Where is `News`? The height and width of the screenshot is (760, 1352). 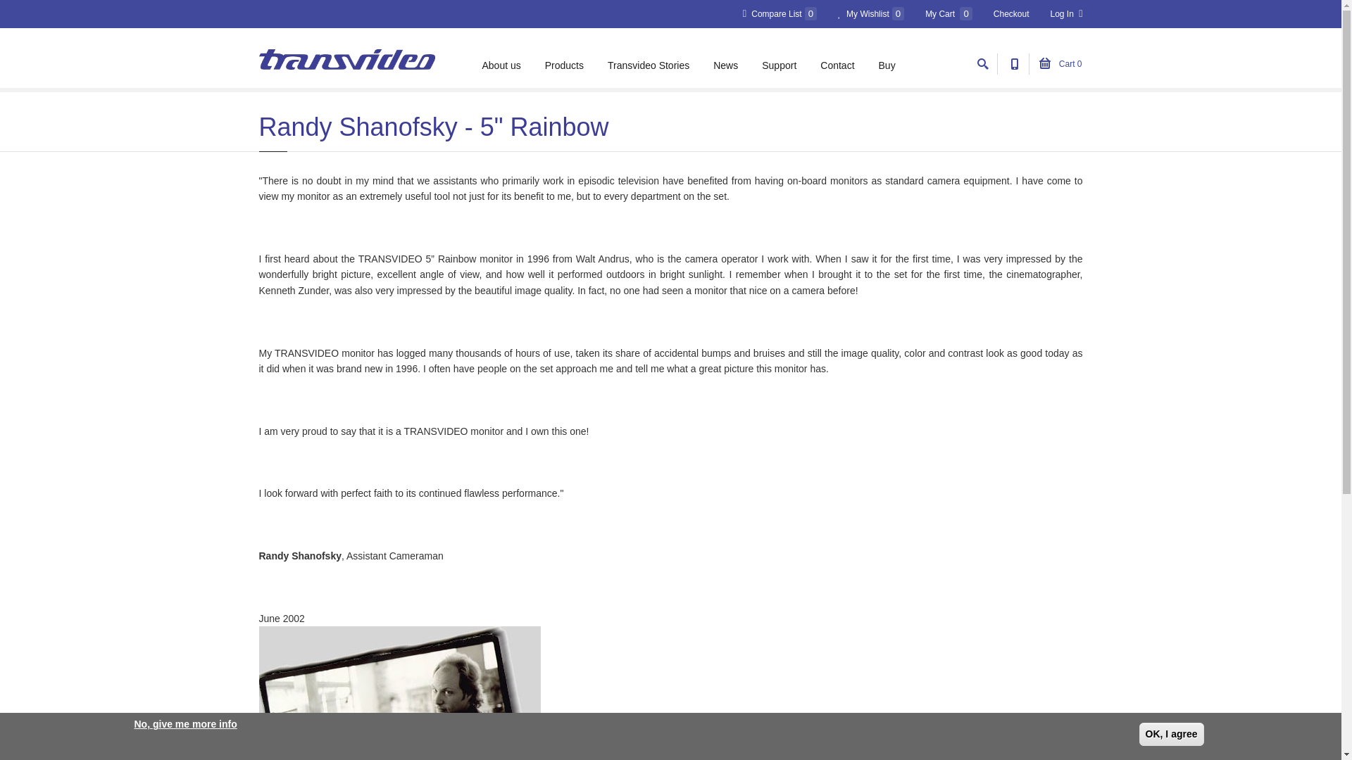 News is located at coordinates (725, 65).